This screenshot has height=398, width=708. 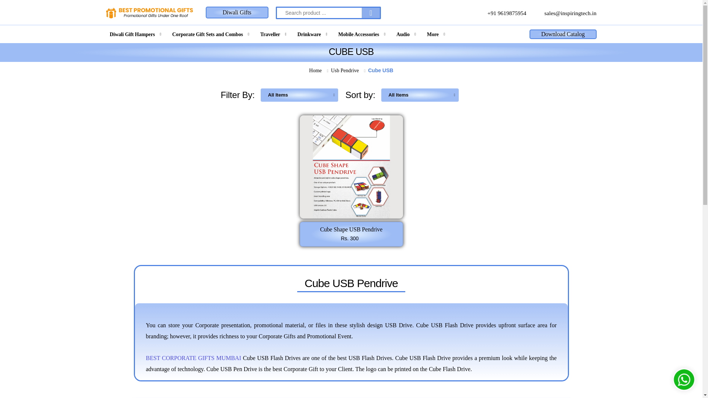 What do you see at coordinates (211, 34) in the screenshot?
I see `Corporate Gift Sets and Combos` at bounding box center [211, 34].